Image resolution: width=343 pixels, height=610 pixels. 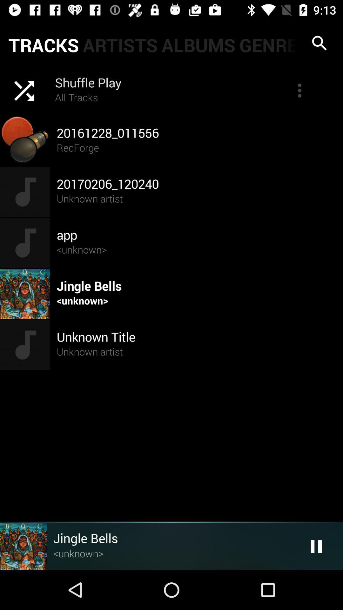 I want to click on click to search option, so click(x=319, y=43).